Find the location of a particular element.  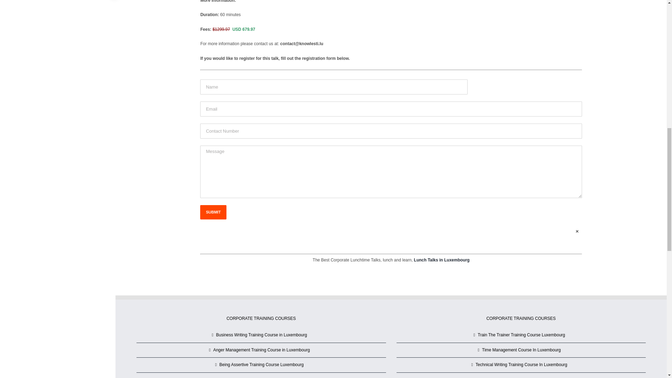

Being Assertive Training Course Luxembourg is located at coordinates (261, 365).